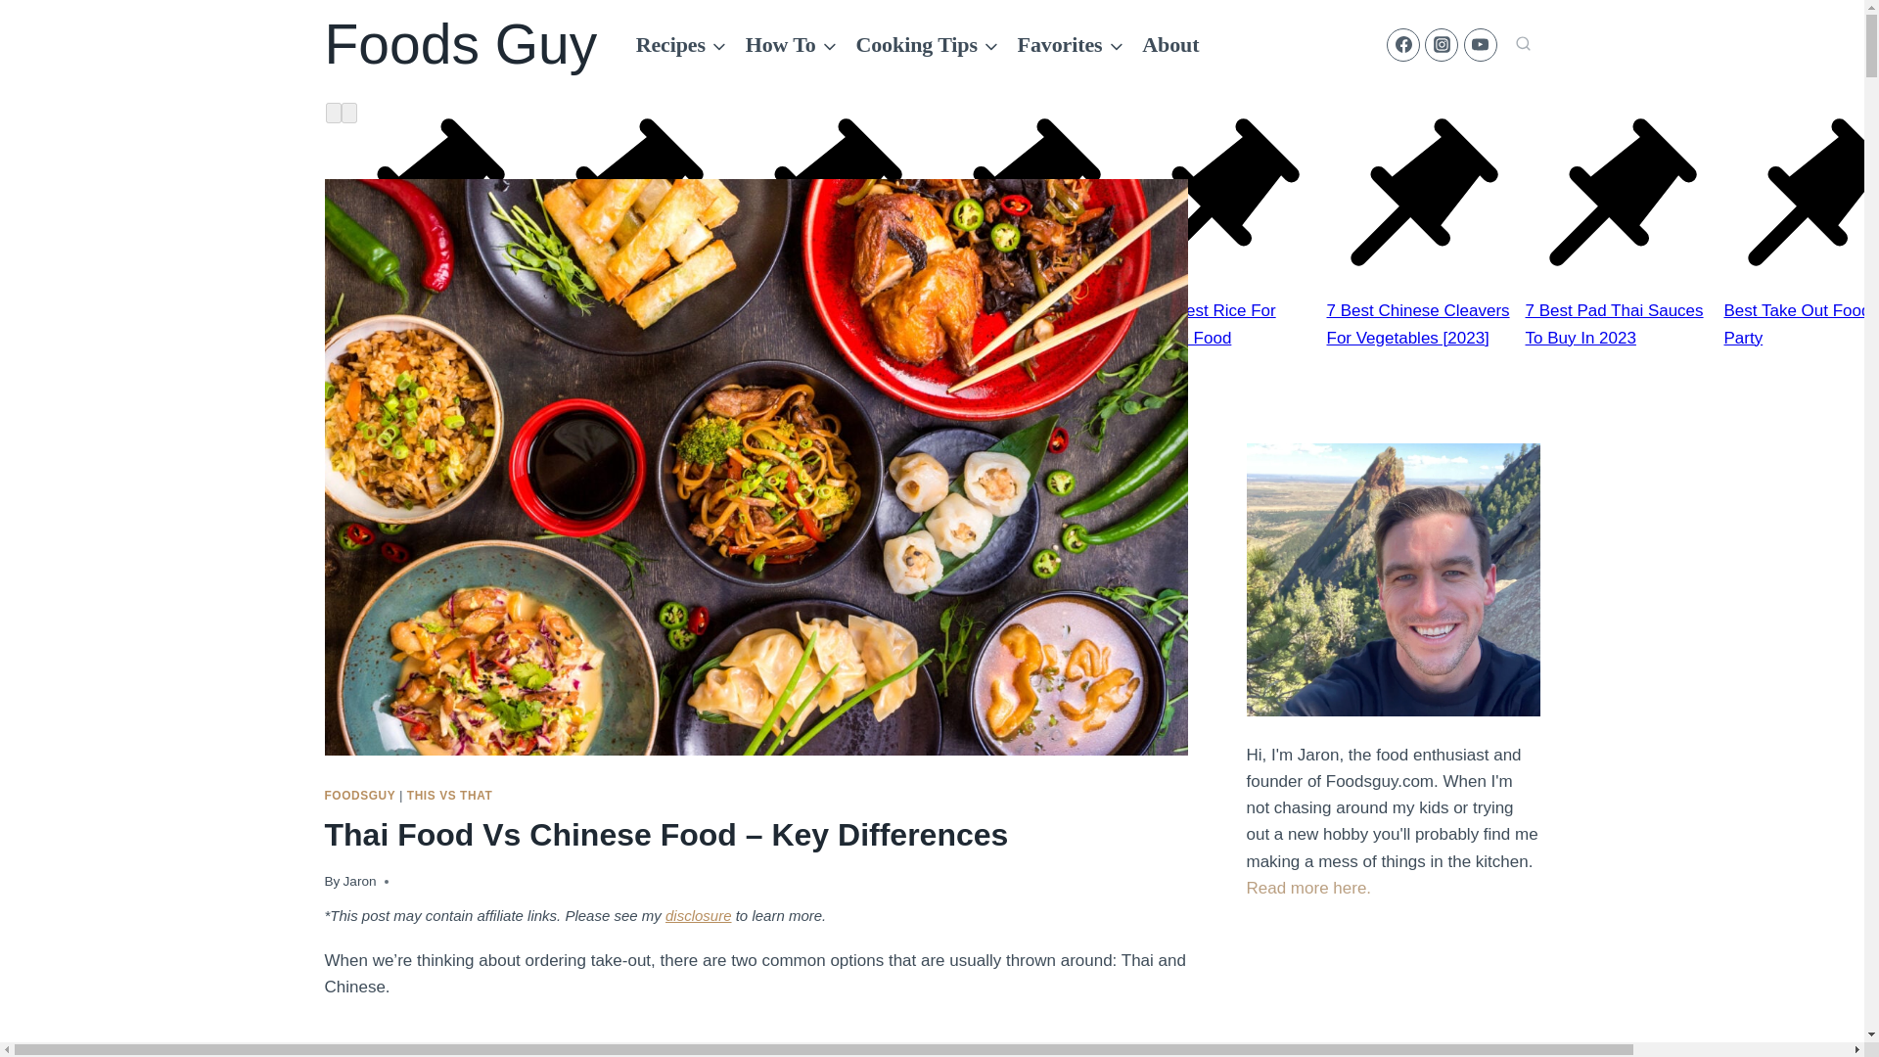 Image resolution: width=1879 pixels, height=1057 pixels. I want to click on How To, so click(791, 45).